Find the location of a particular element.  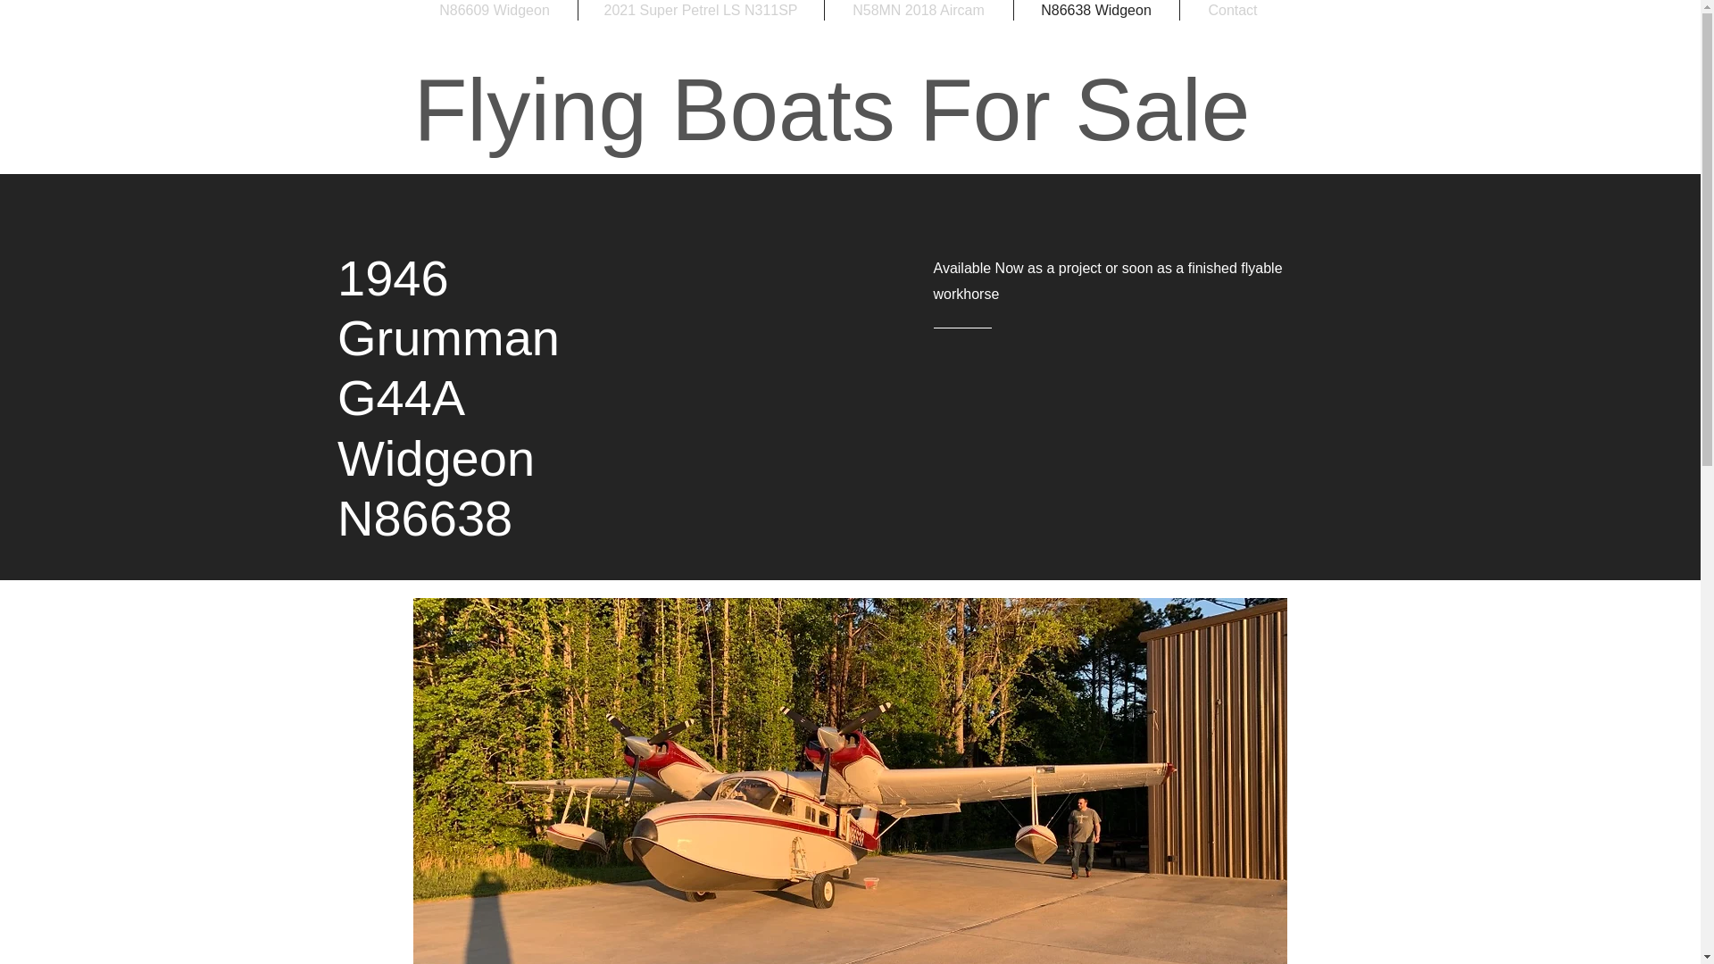

N86609 Widgeon is located at coordinates (495, 10).